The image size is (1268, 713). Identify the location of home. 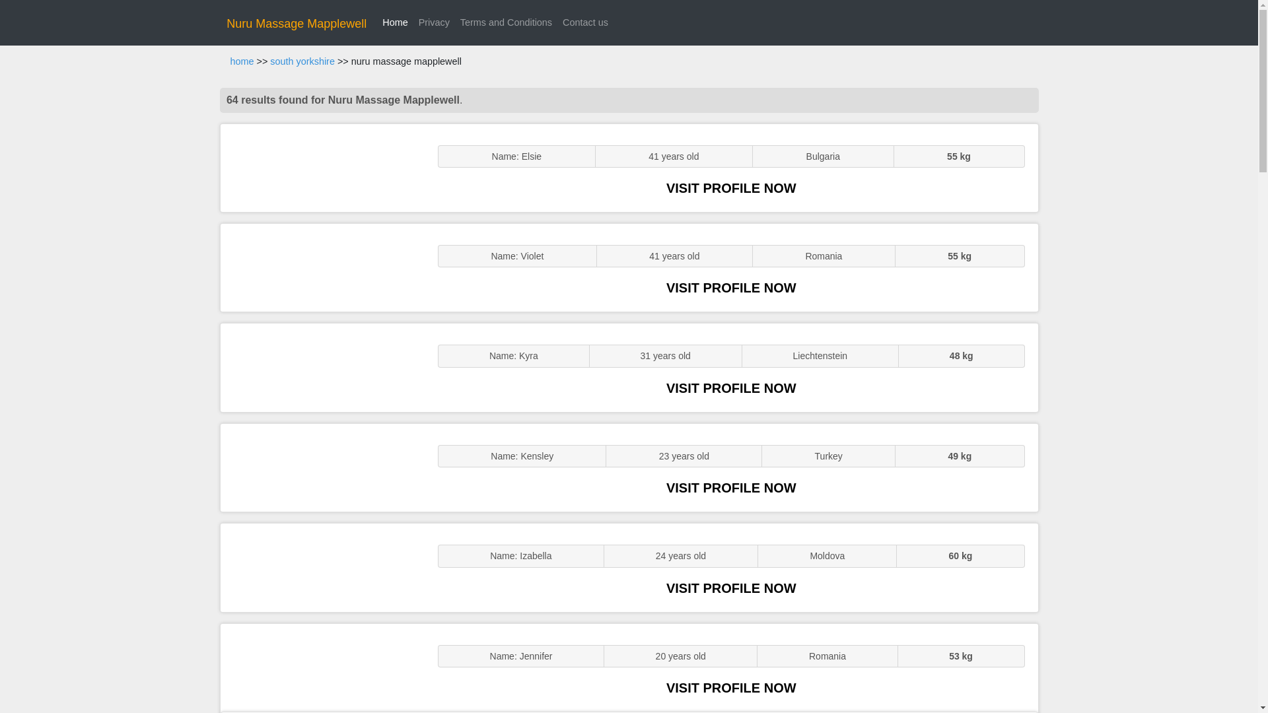
(242, 61).